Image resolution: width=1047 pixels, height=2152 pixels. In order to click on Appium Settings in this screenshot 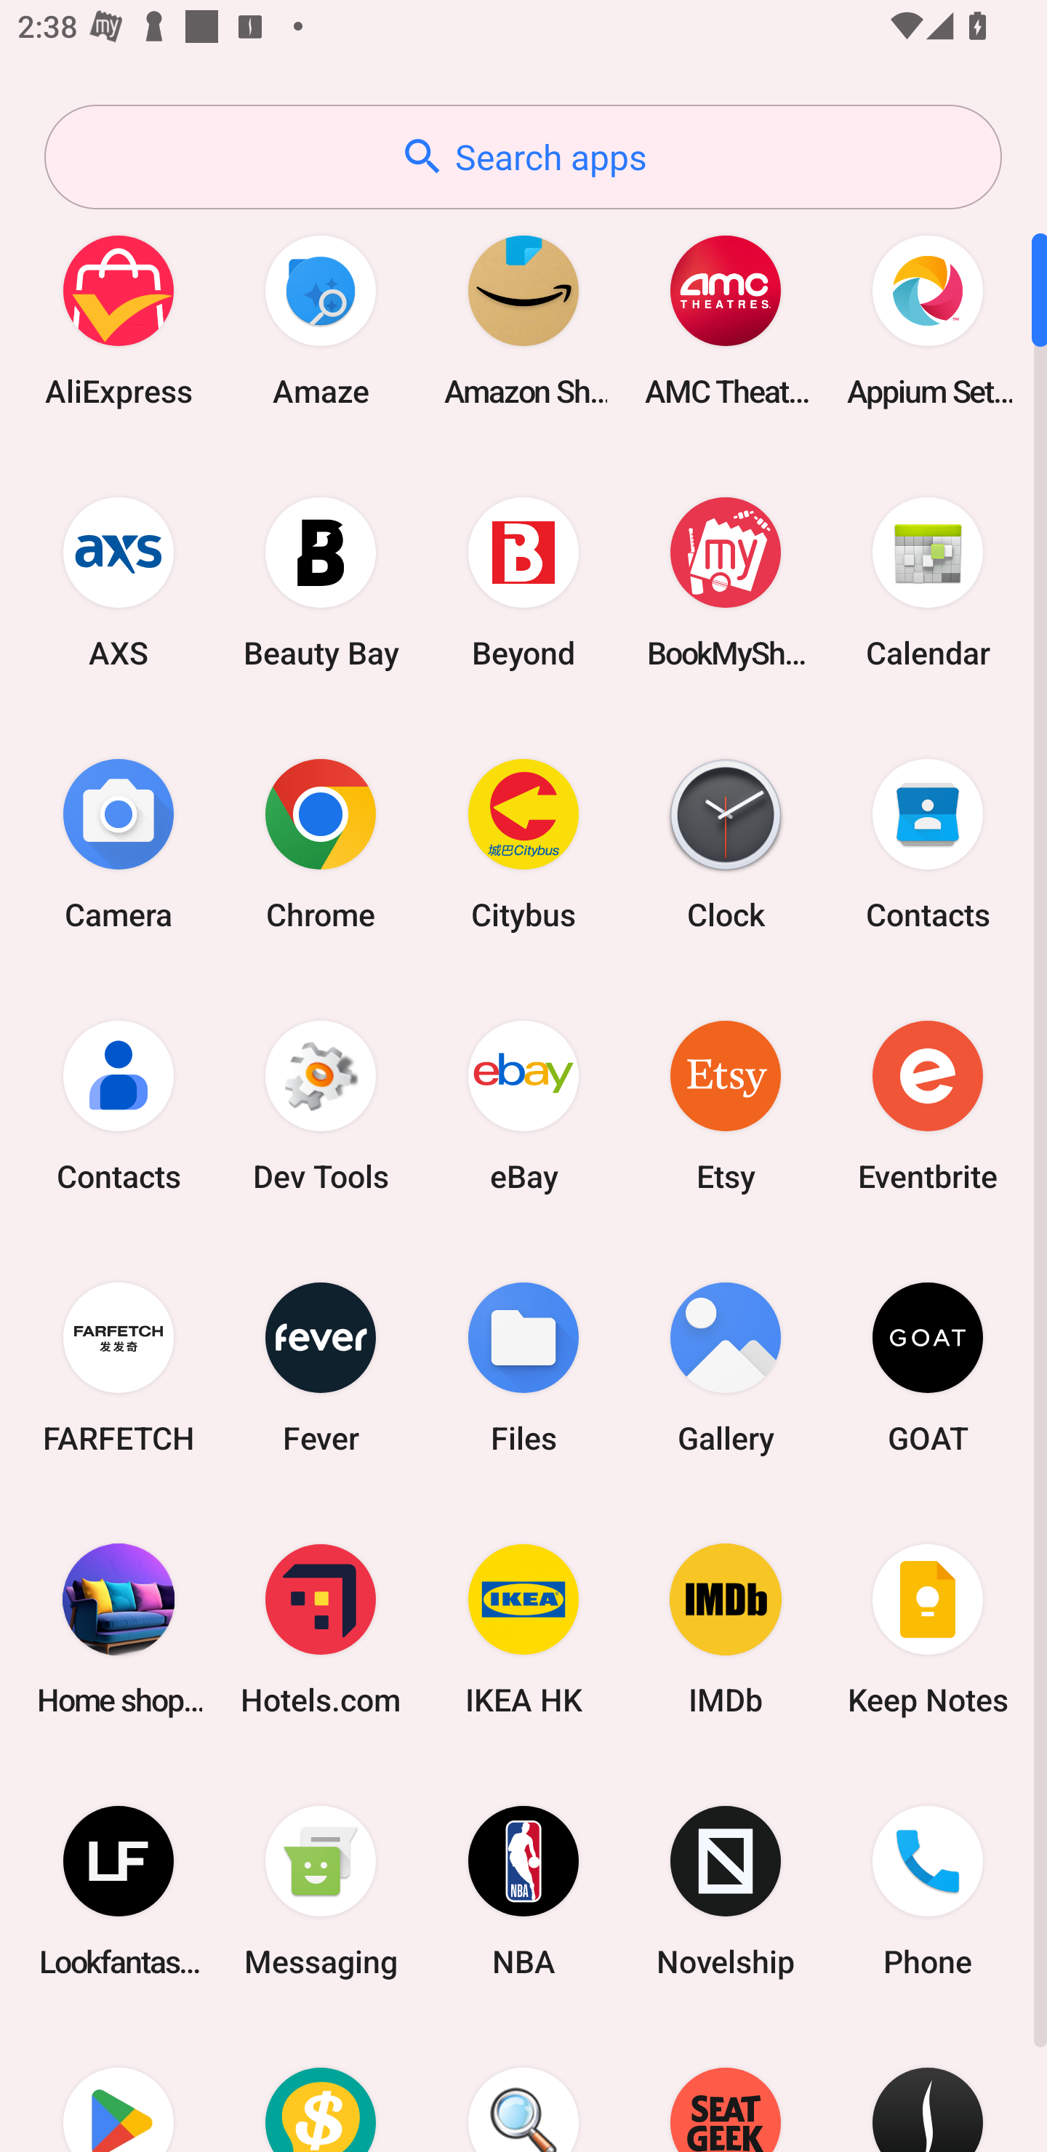, I will do `click(928, 320)`.